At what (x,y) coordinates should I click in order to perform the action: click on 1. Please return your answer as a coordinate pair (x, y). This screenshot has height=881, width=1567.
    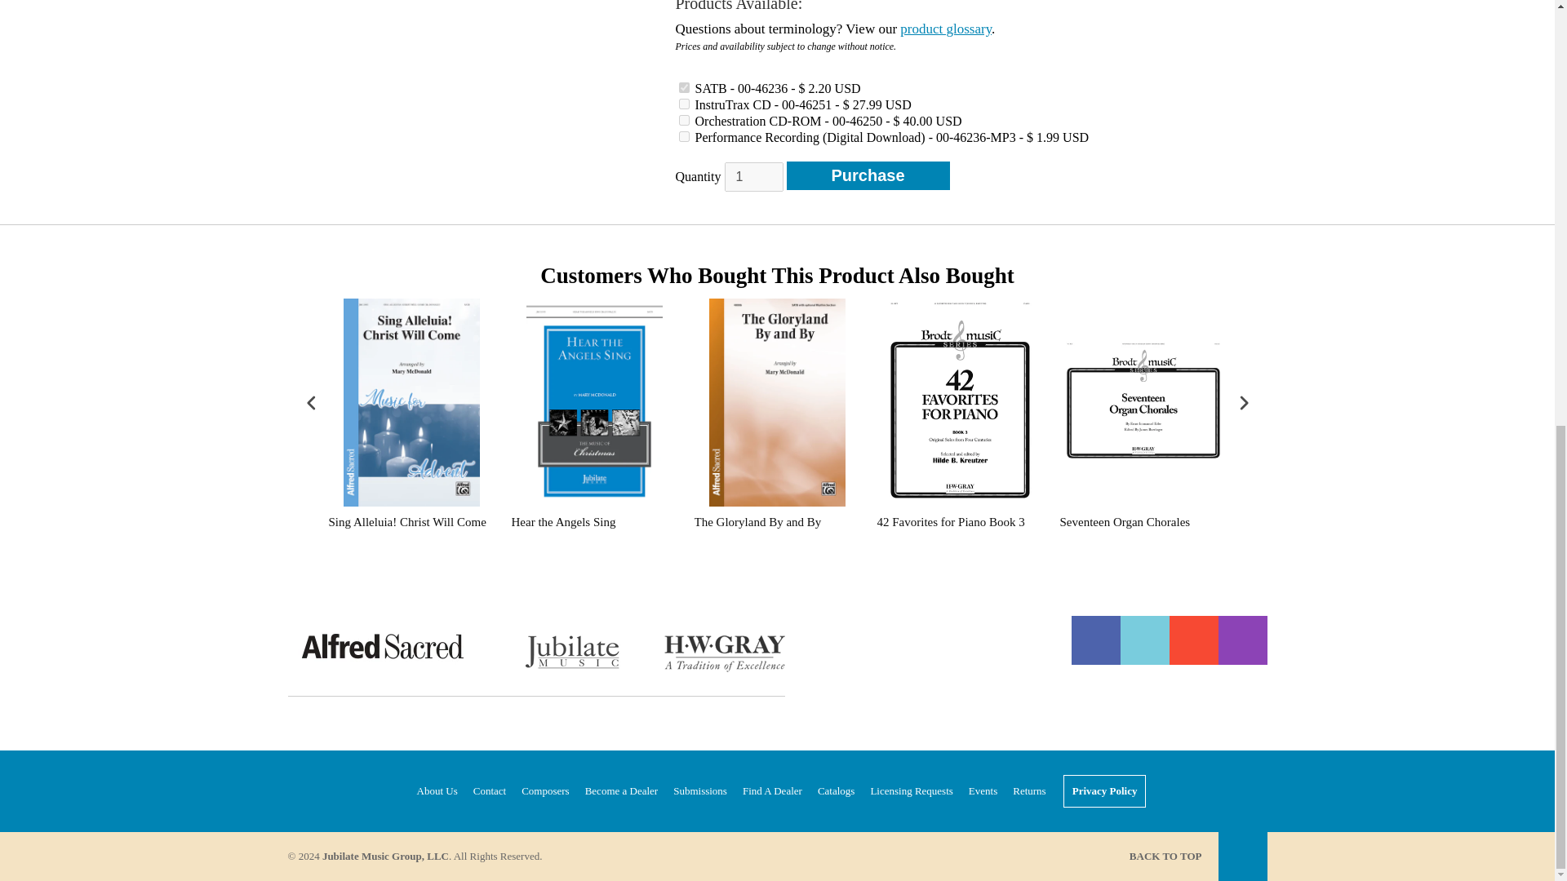
    Looking at the image, I should click on (754, 176).